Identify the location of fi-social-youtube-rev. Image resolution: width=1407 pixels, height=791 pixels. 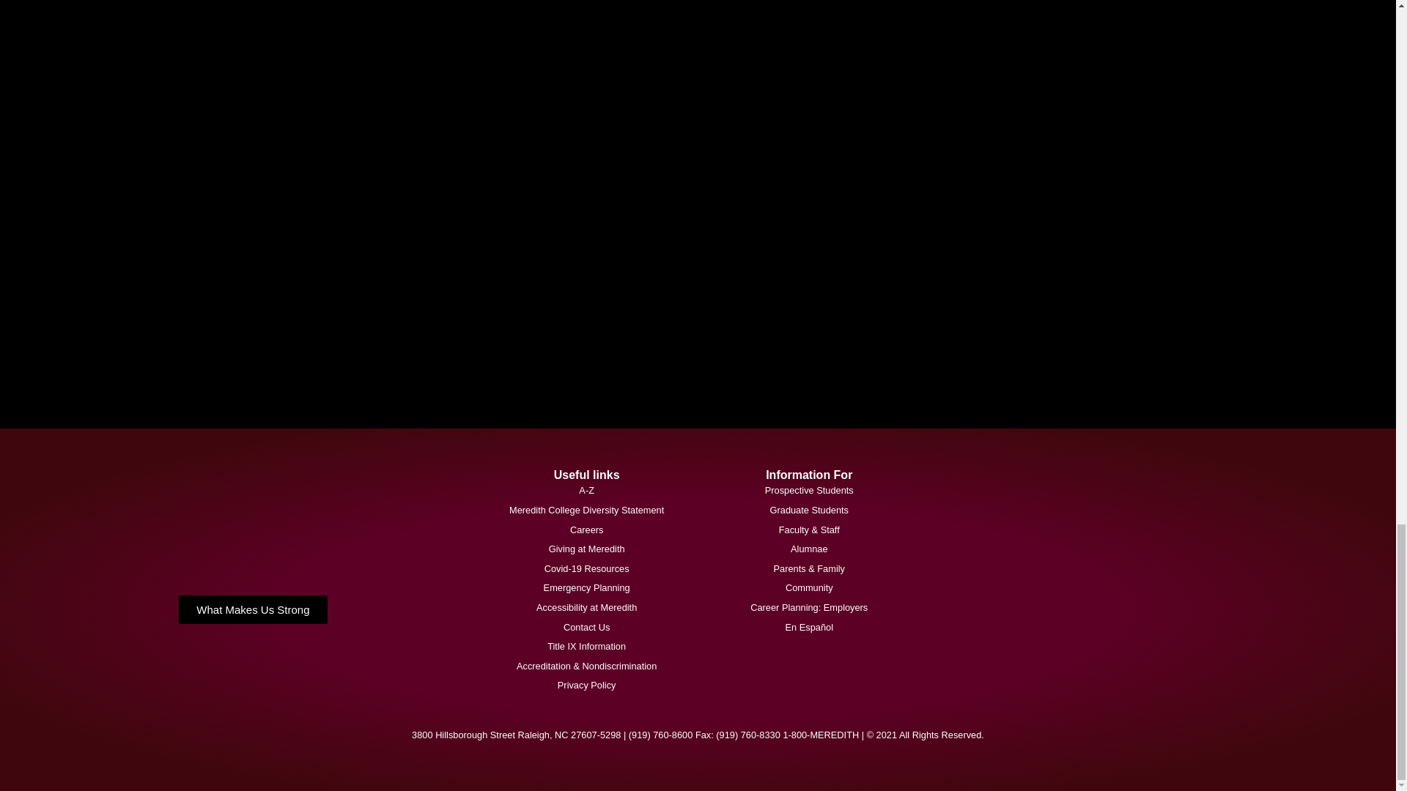
(547, 352).